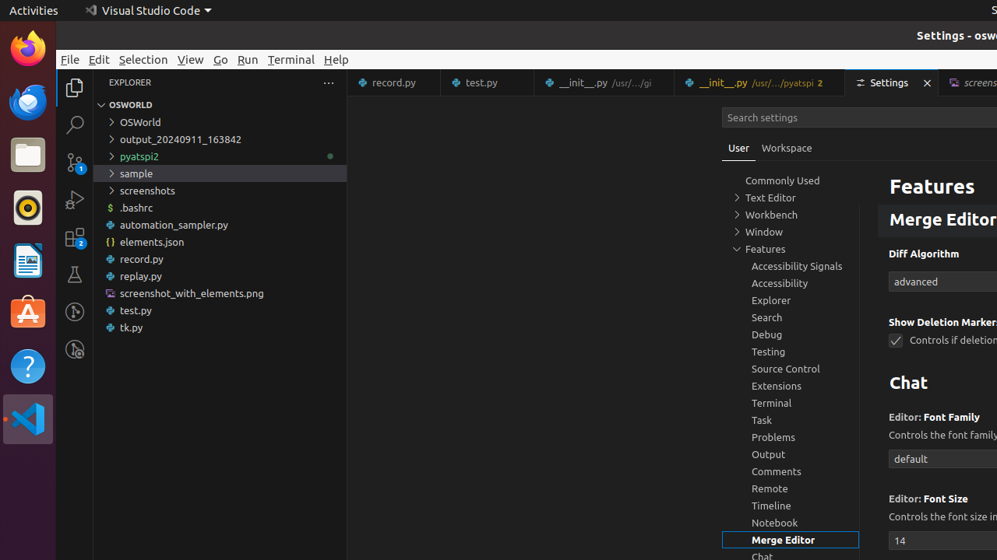 The height and width of the screenshot is (560, 997). Describe the element at coordinates (191, 59) in the screenshot. I see `View` at that location.